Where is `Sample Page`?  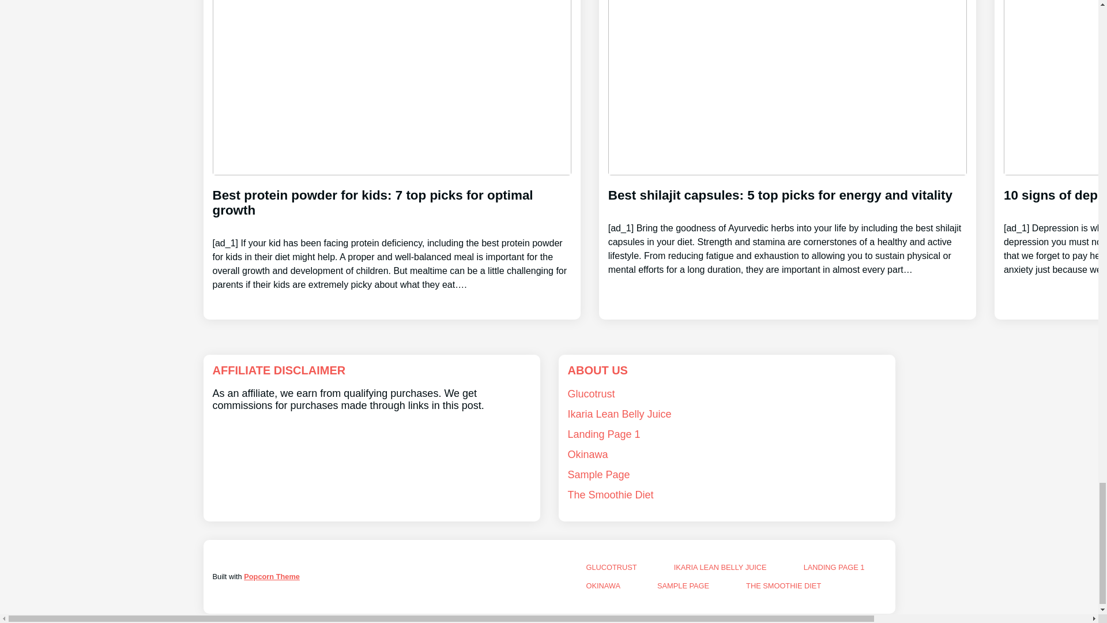
Sample Page is located at coordinates (598, 474).